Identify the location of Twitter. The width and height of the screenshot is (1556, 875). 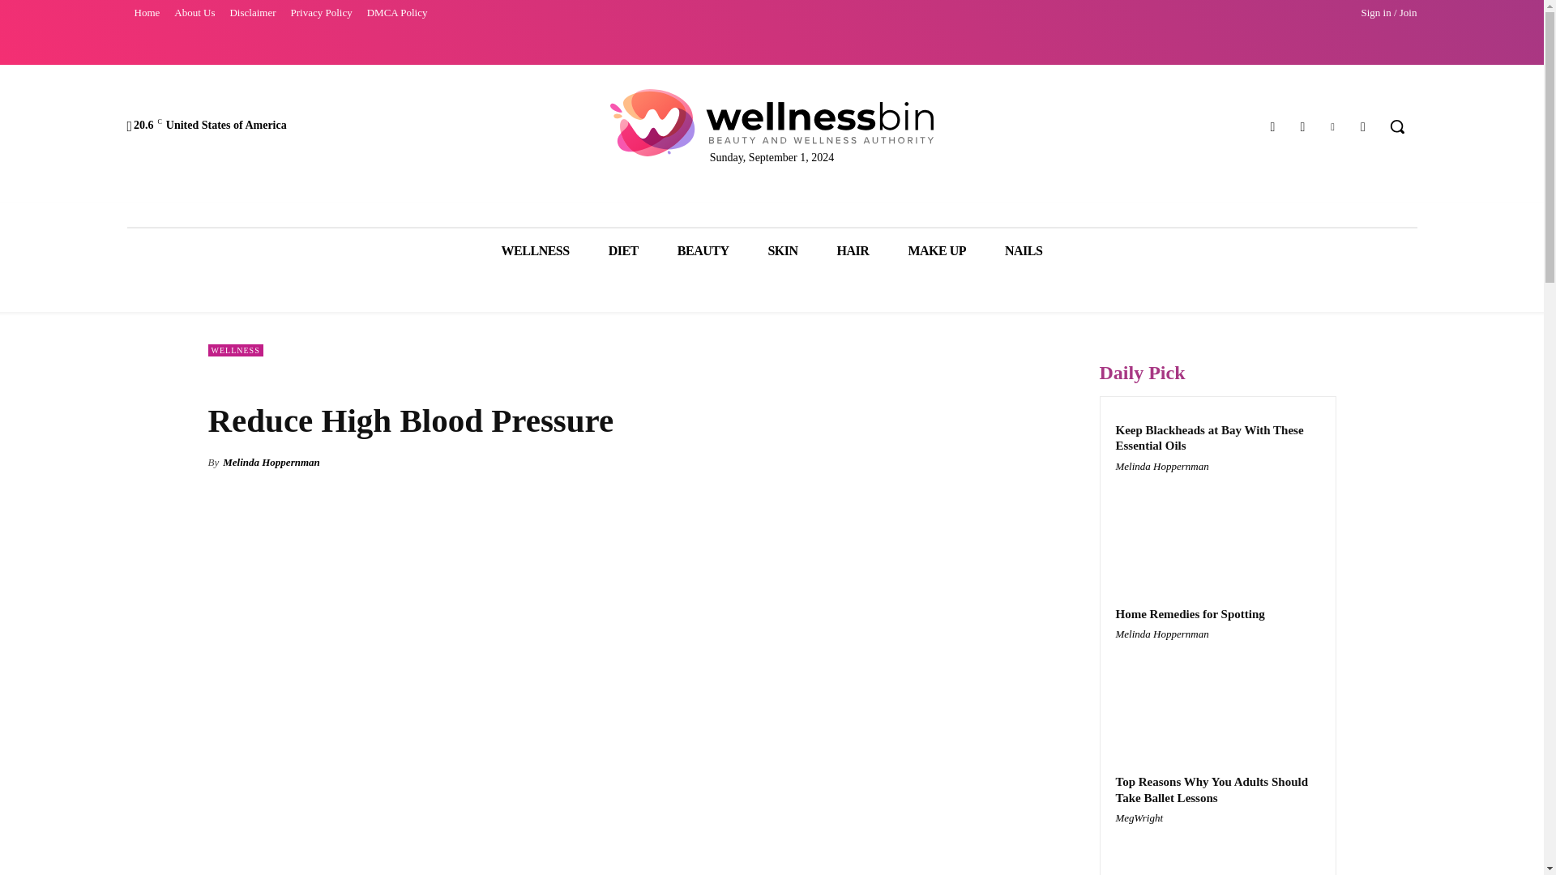
(1363, 126).